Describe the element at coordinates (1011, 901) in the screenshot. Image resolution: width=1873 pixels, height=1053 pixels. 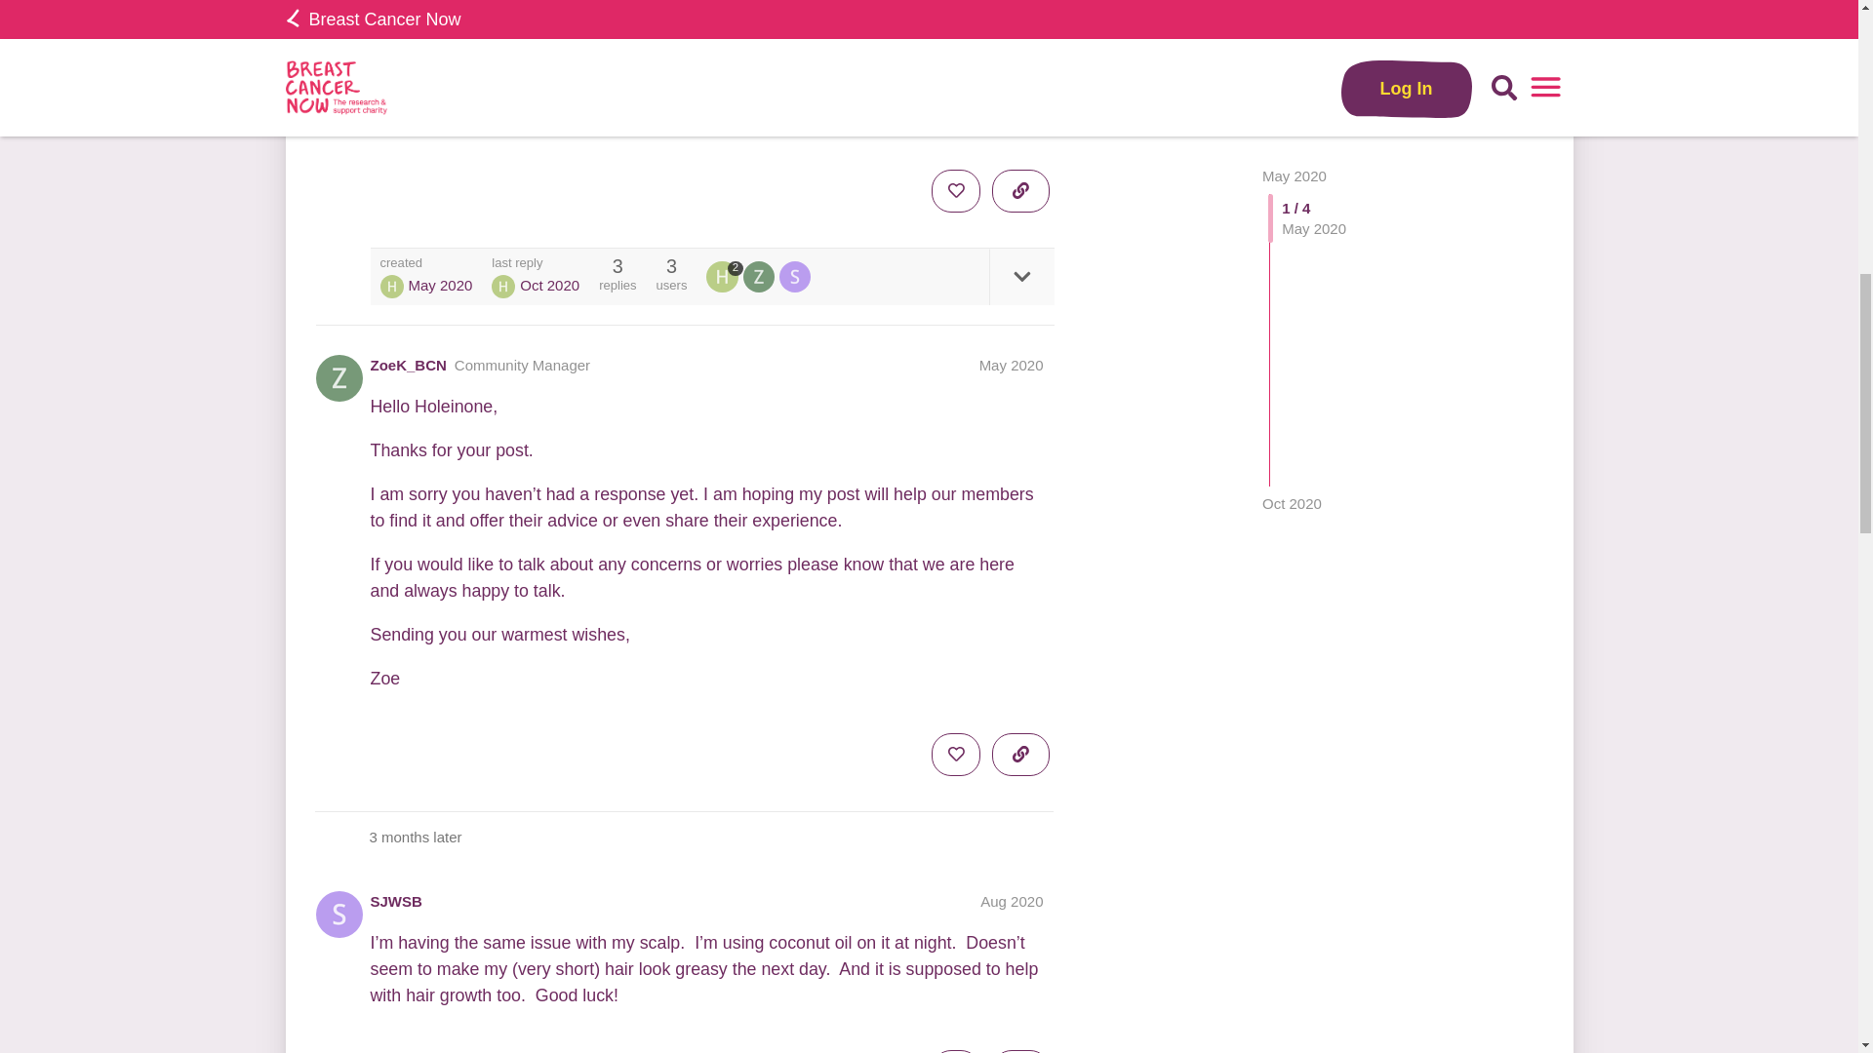
I see `Aug 2020` at that location.